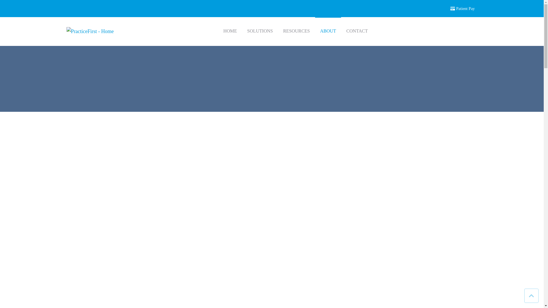 This screenshot has width=548, height=308. I want to click on SOLUTIONS, so click(260, 31).